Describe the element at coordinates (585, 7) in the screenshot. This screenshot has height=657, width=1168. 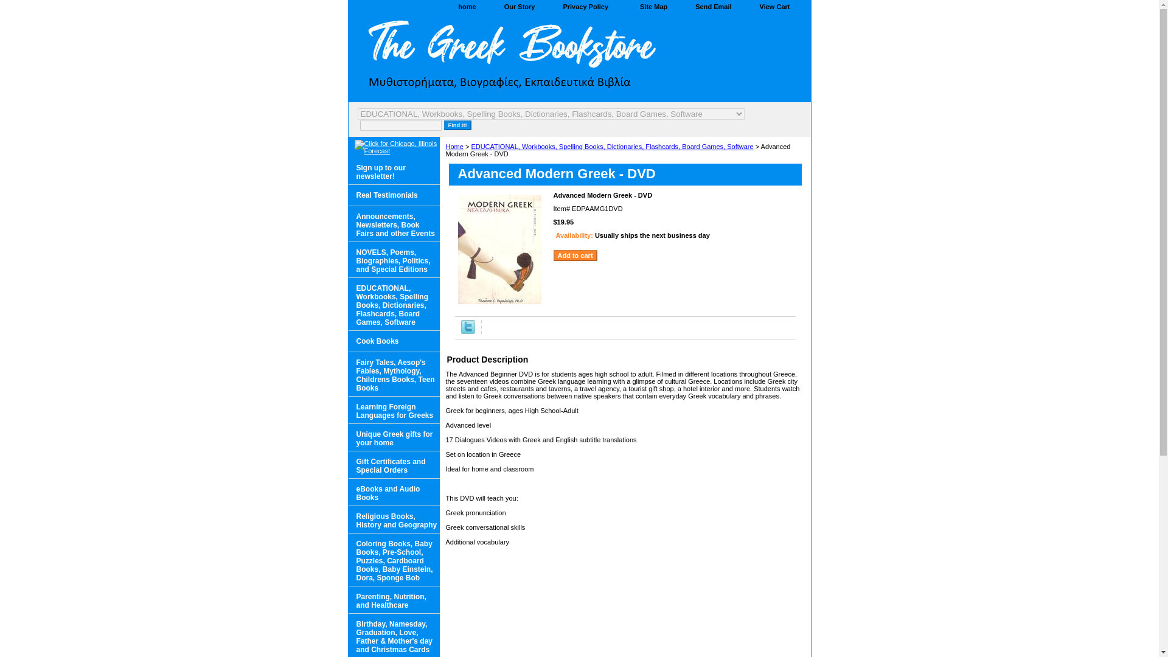
I see `Privacy Policy` at that location.